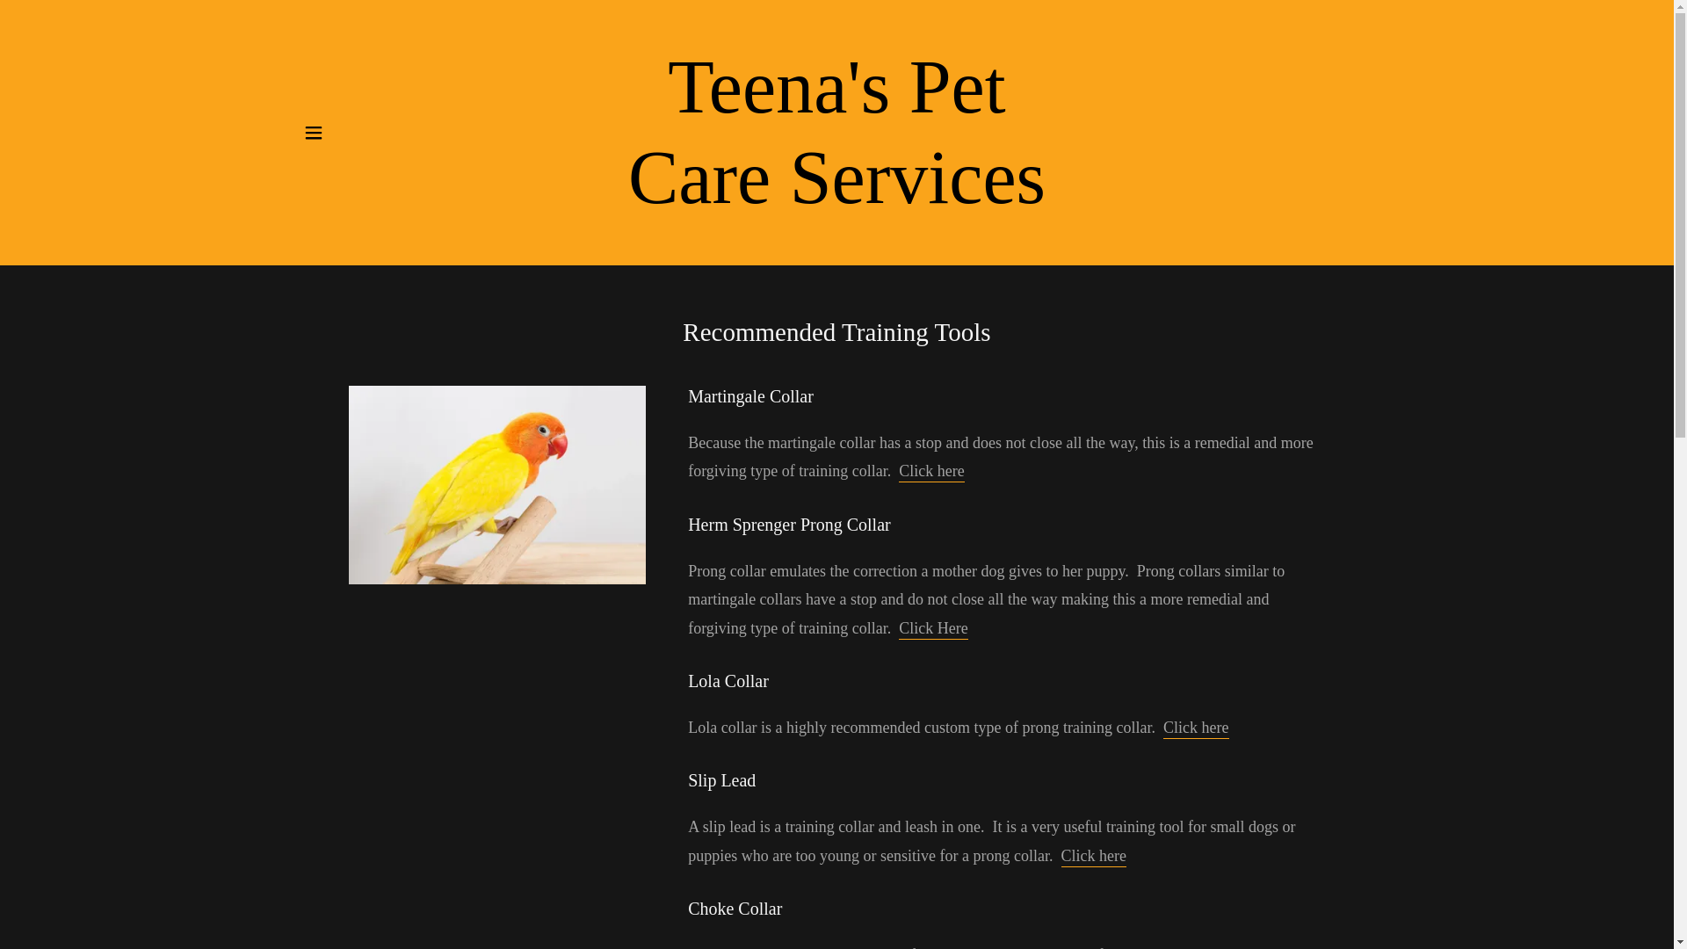 The width and height of the screenshot is (1687, 949). I want to click on Click Here, so click(836, 197).